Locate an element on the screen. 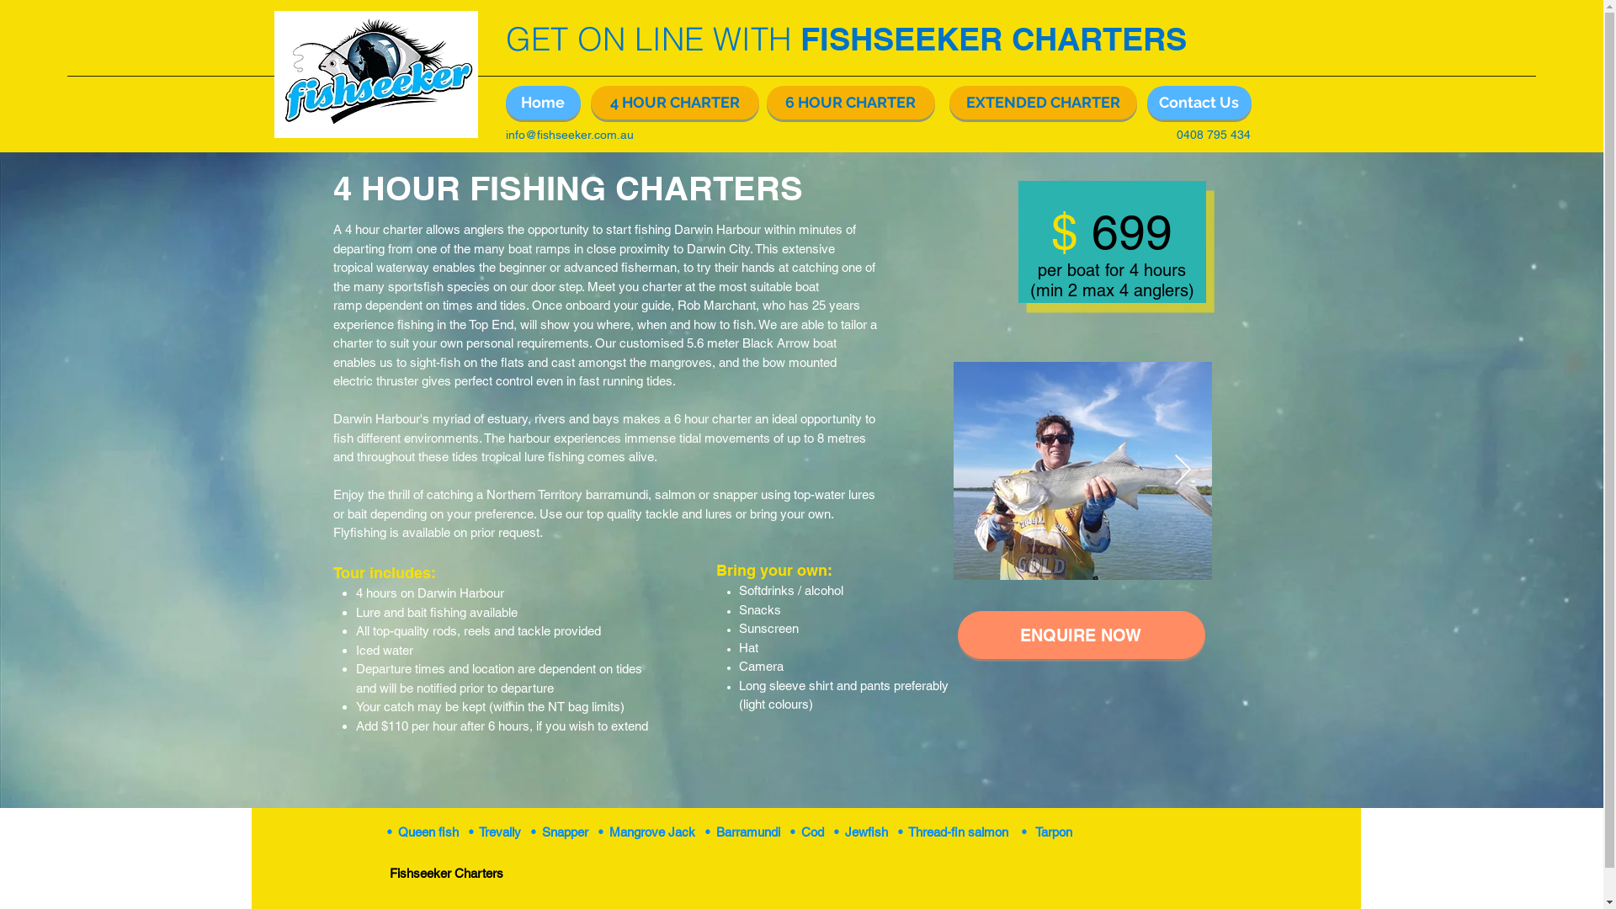 The width and height of the screenshot is (1616, 909). Home is located at coordinates (542, 103).